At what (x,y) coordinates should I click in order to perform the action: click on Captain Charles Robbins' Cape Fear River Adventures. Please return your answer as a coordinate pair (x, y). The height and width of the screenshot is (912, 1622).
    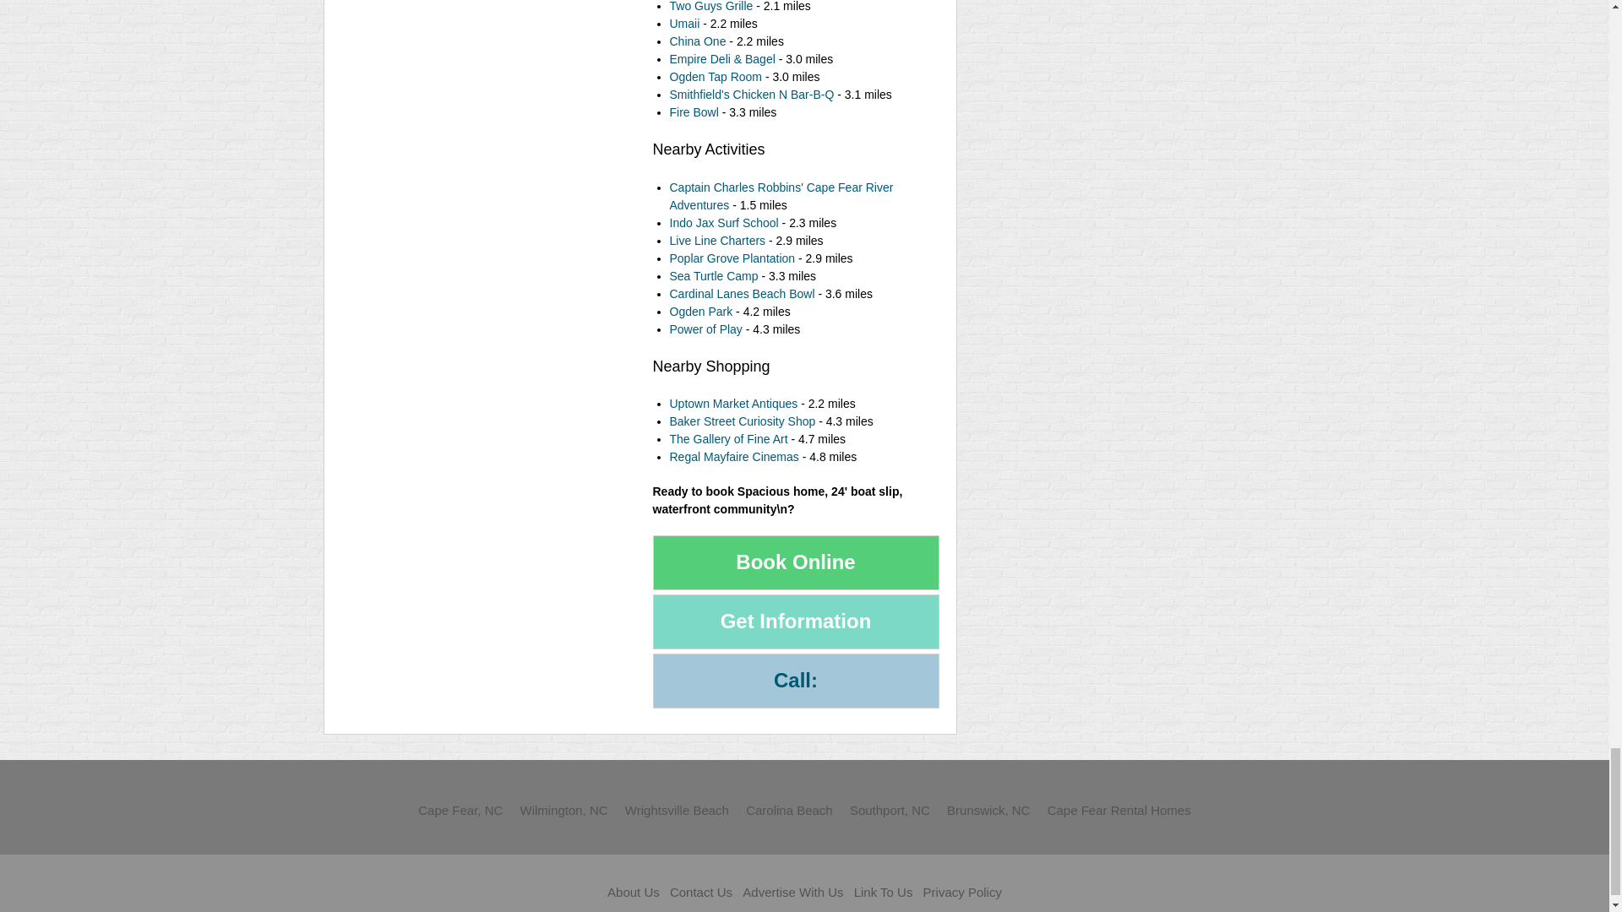
    Looking at the image, I should click on (781, 196).